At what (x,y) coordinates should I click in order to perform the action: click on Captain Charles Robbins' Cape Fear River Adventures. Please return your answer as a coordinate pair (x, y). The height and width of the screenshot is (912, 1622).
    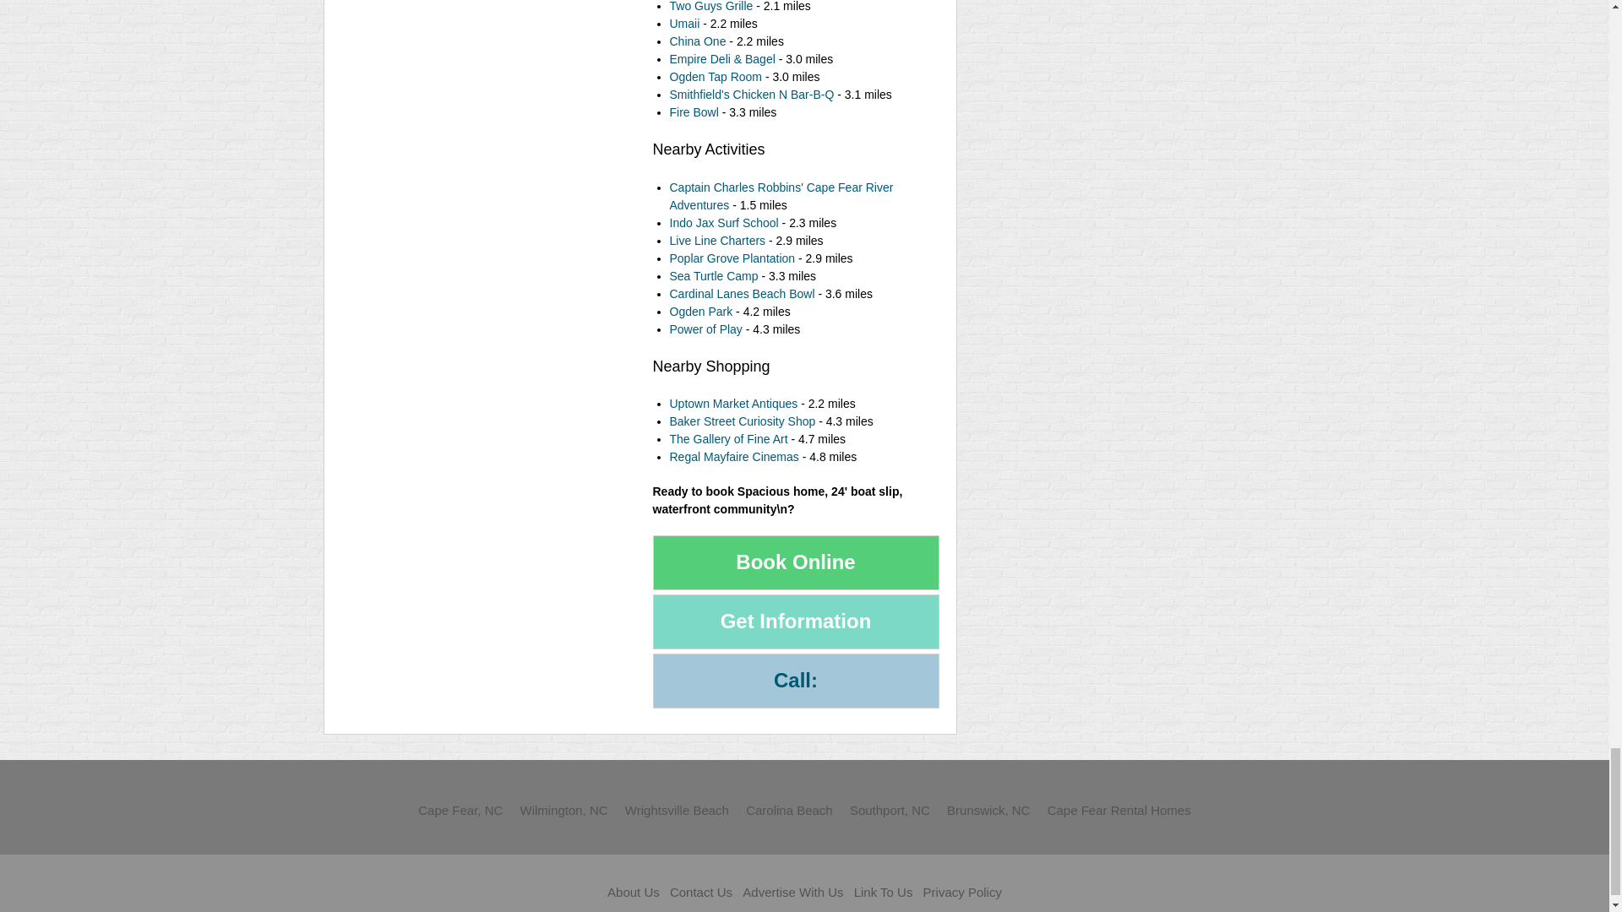
    Looking at the image, I should click on (781, 196).